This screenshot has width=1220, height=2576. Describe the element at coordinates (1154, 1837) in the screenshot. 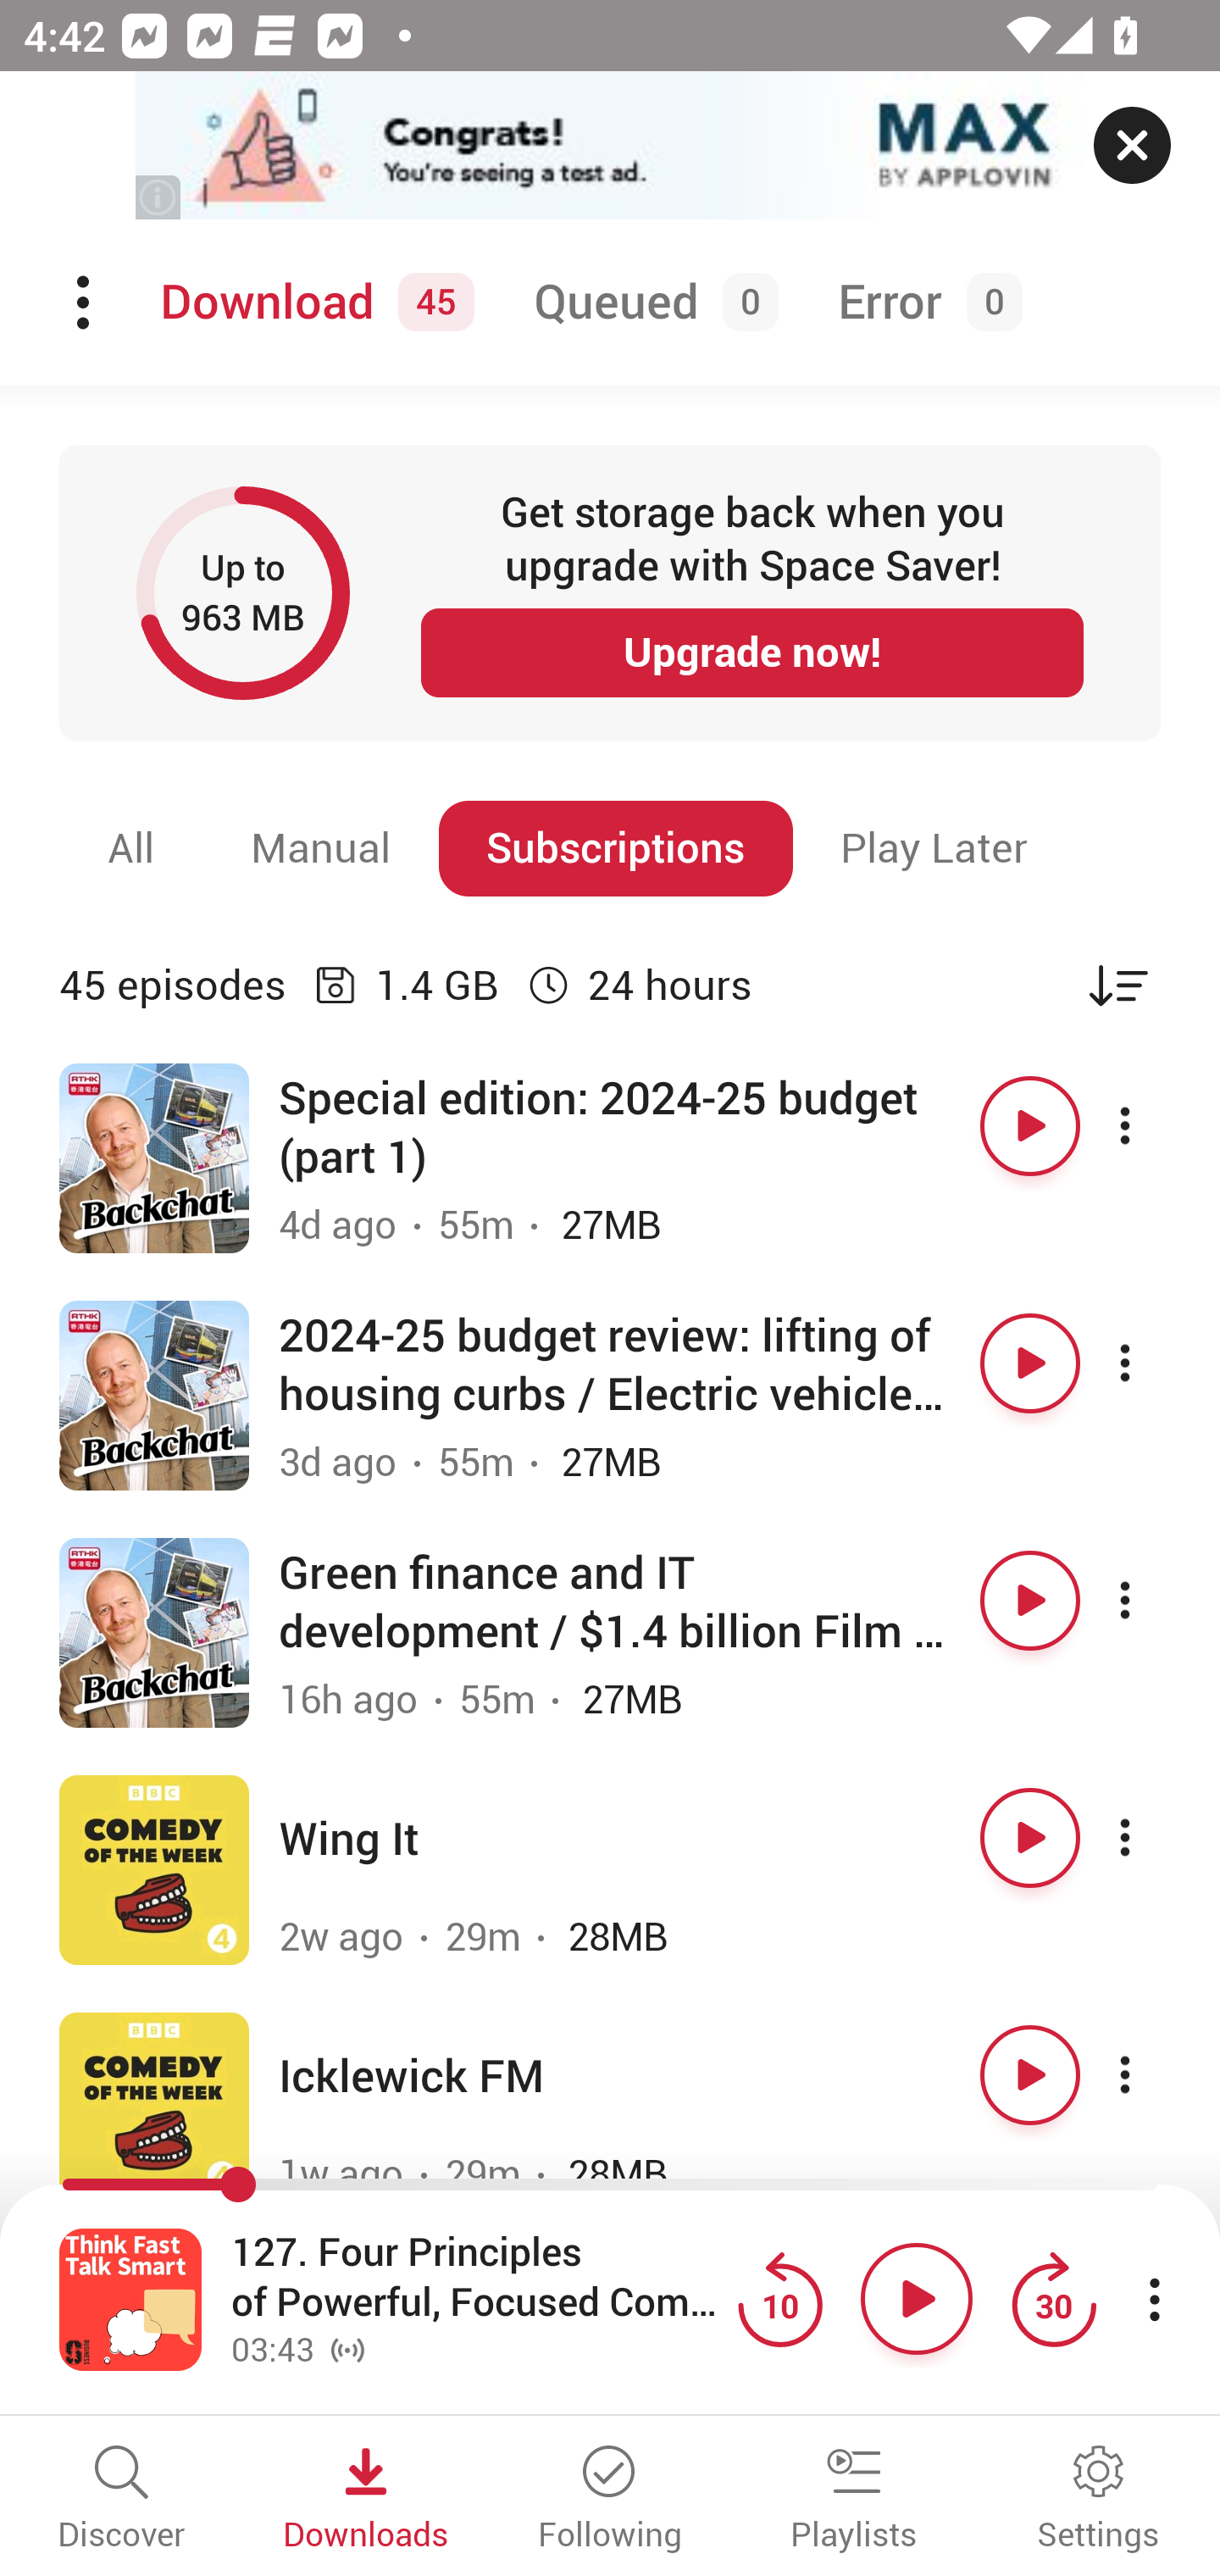

I see `More options` at that location.